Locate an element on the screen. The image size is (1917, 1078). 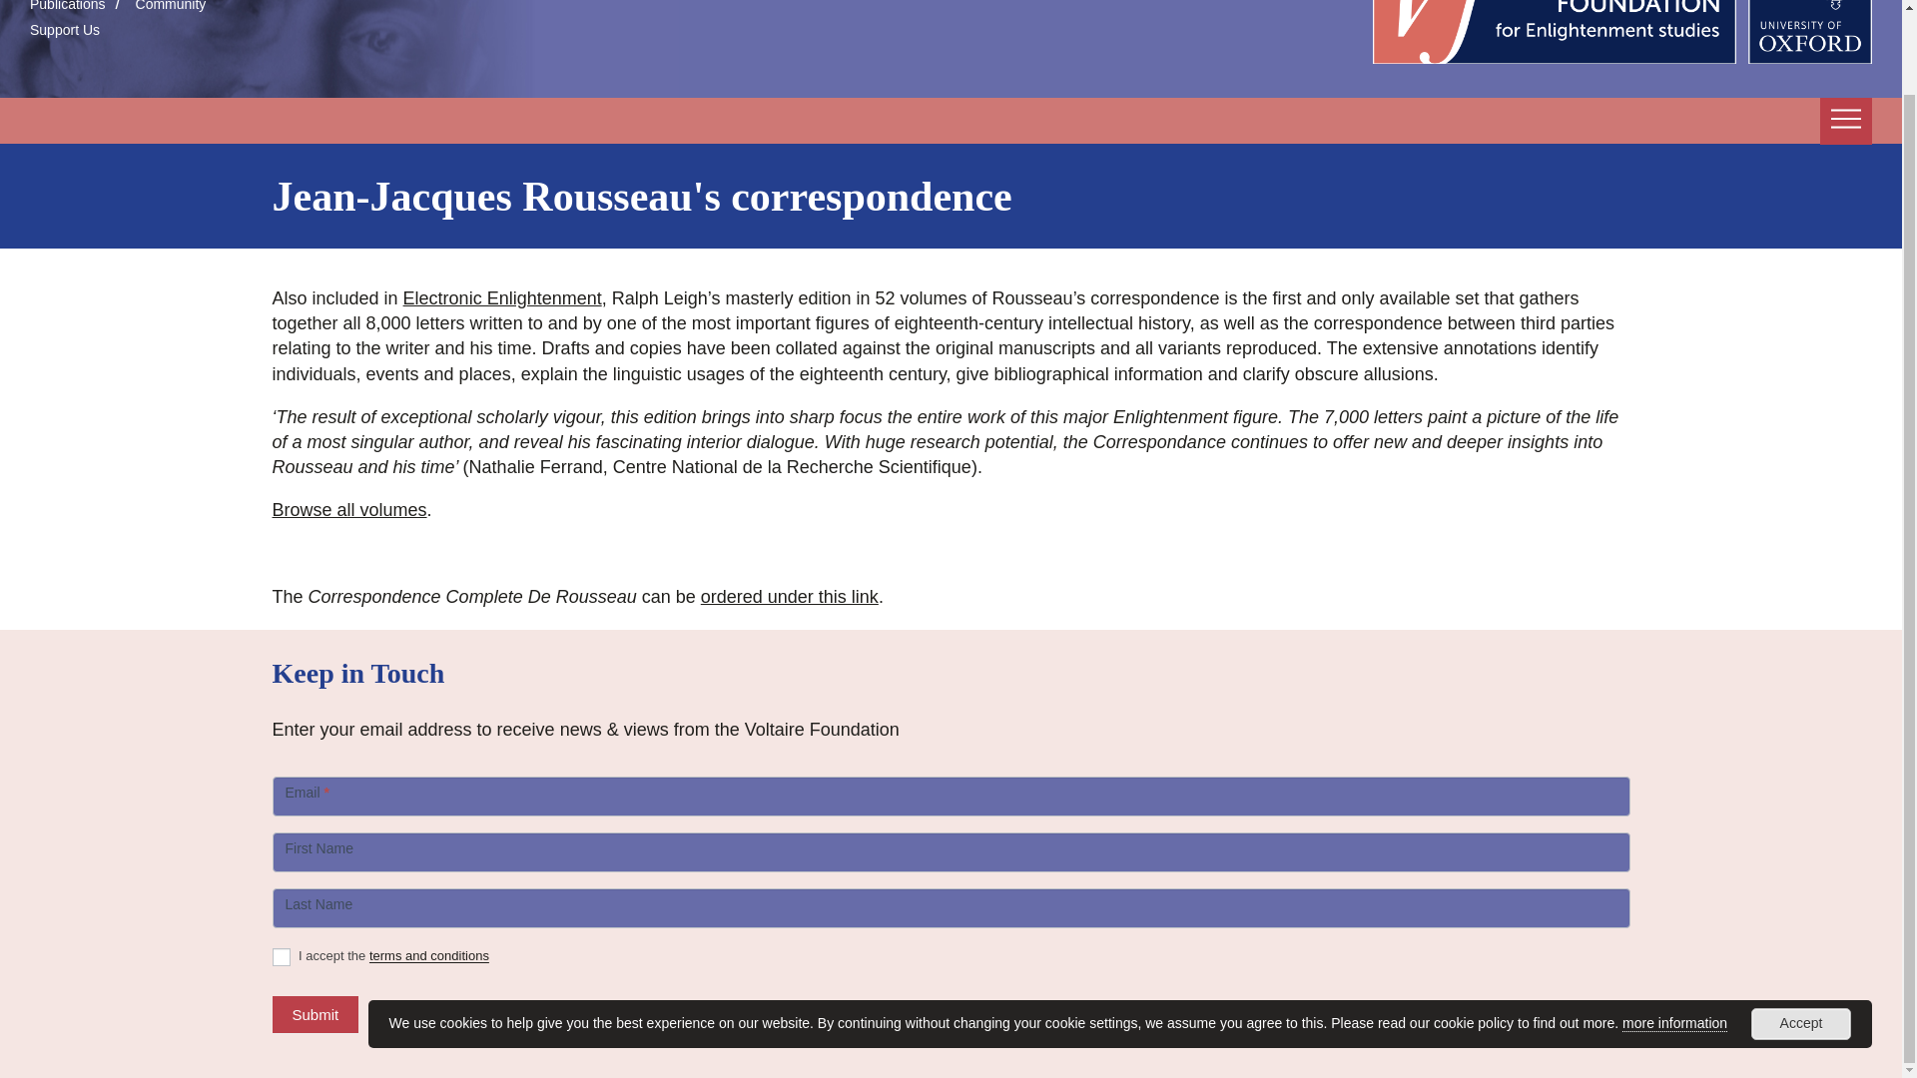
Support Us is located at coordinates (64, 29).